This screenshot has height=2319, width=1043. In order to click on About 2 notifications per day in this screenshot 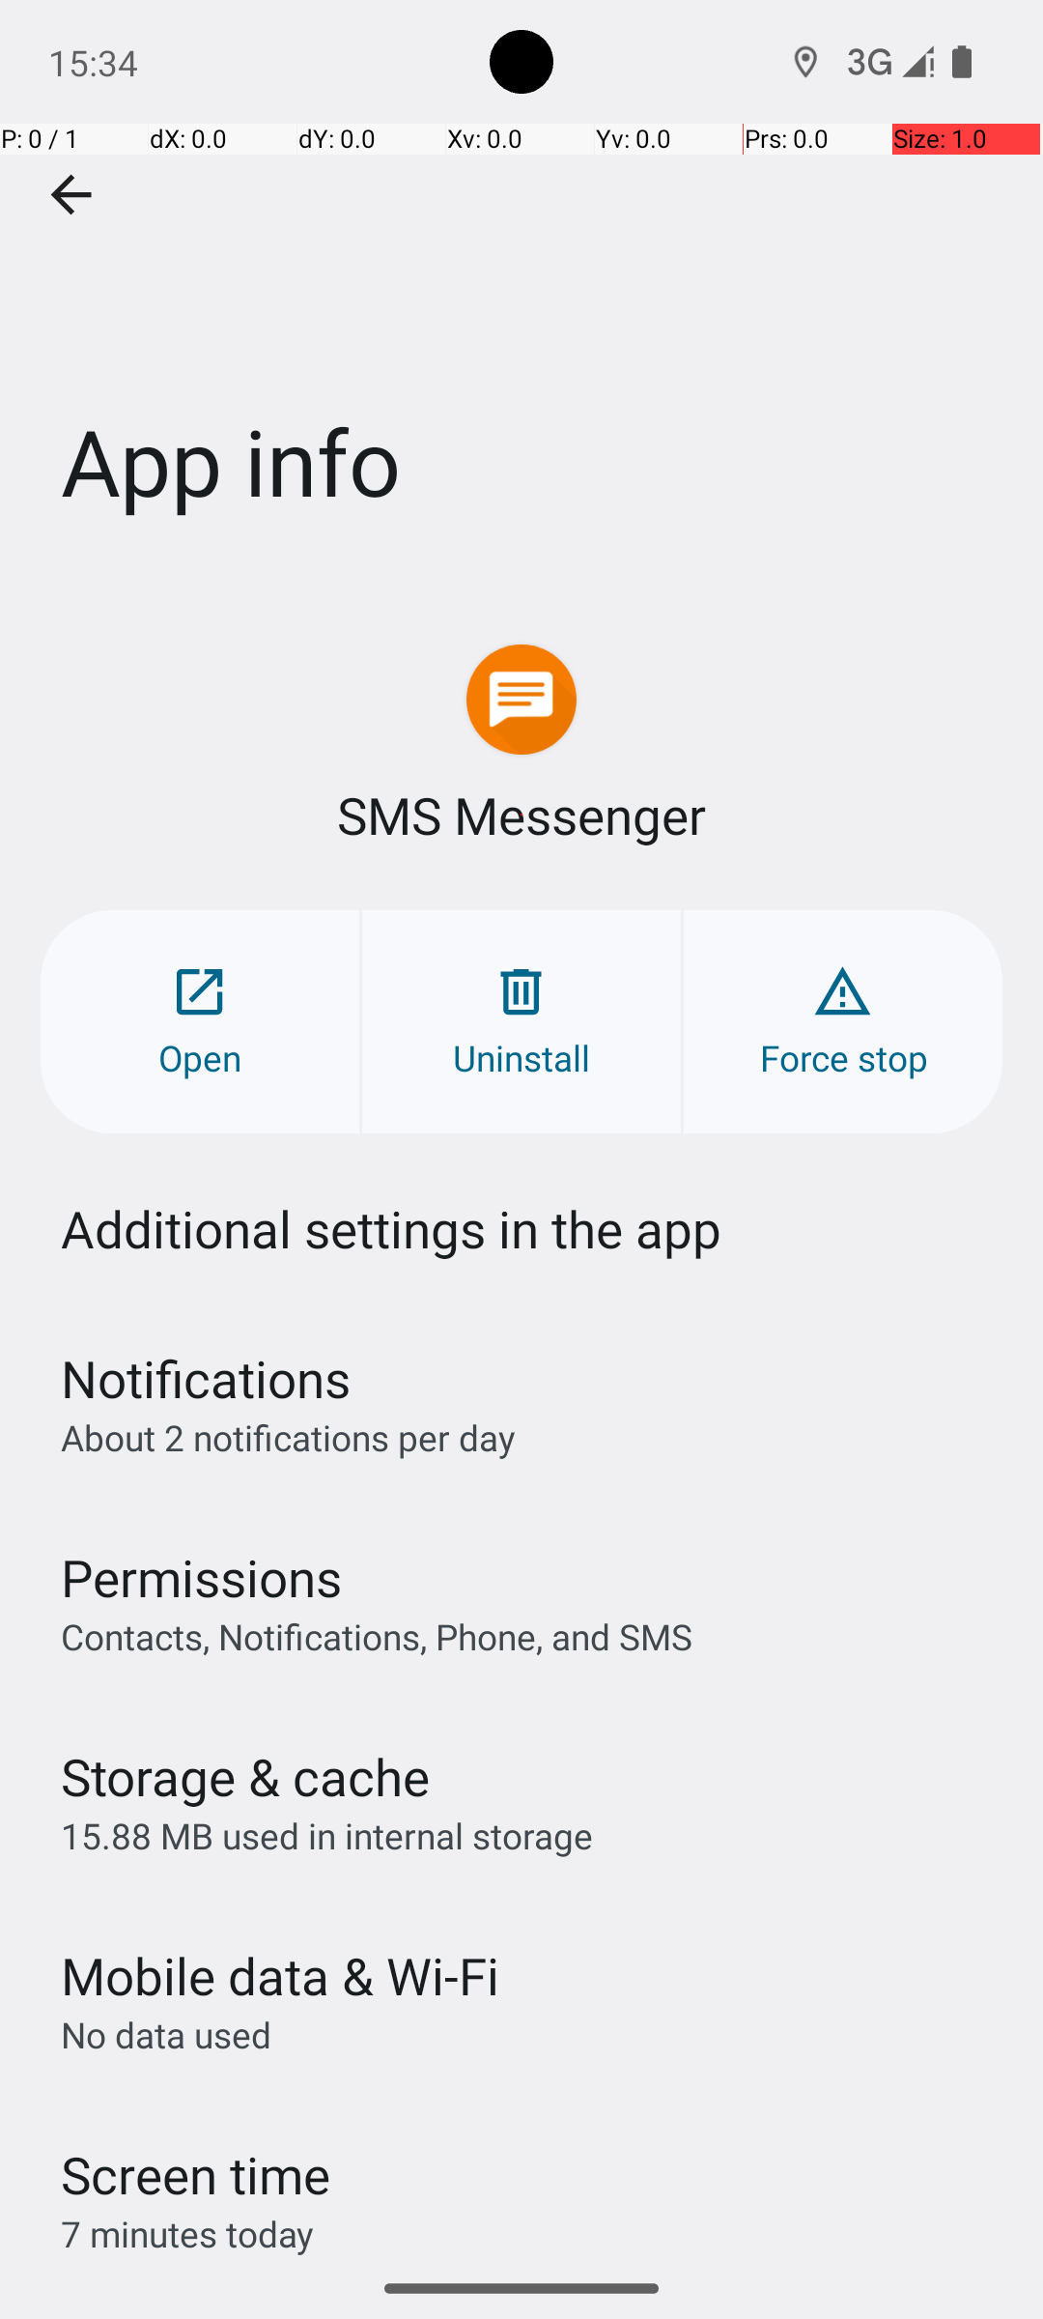, I will do `click(288, 1438)`.